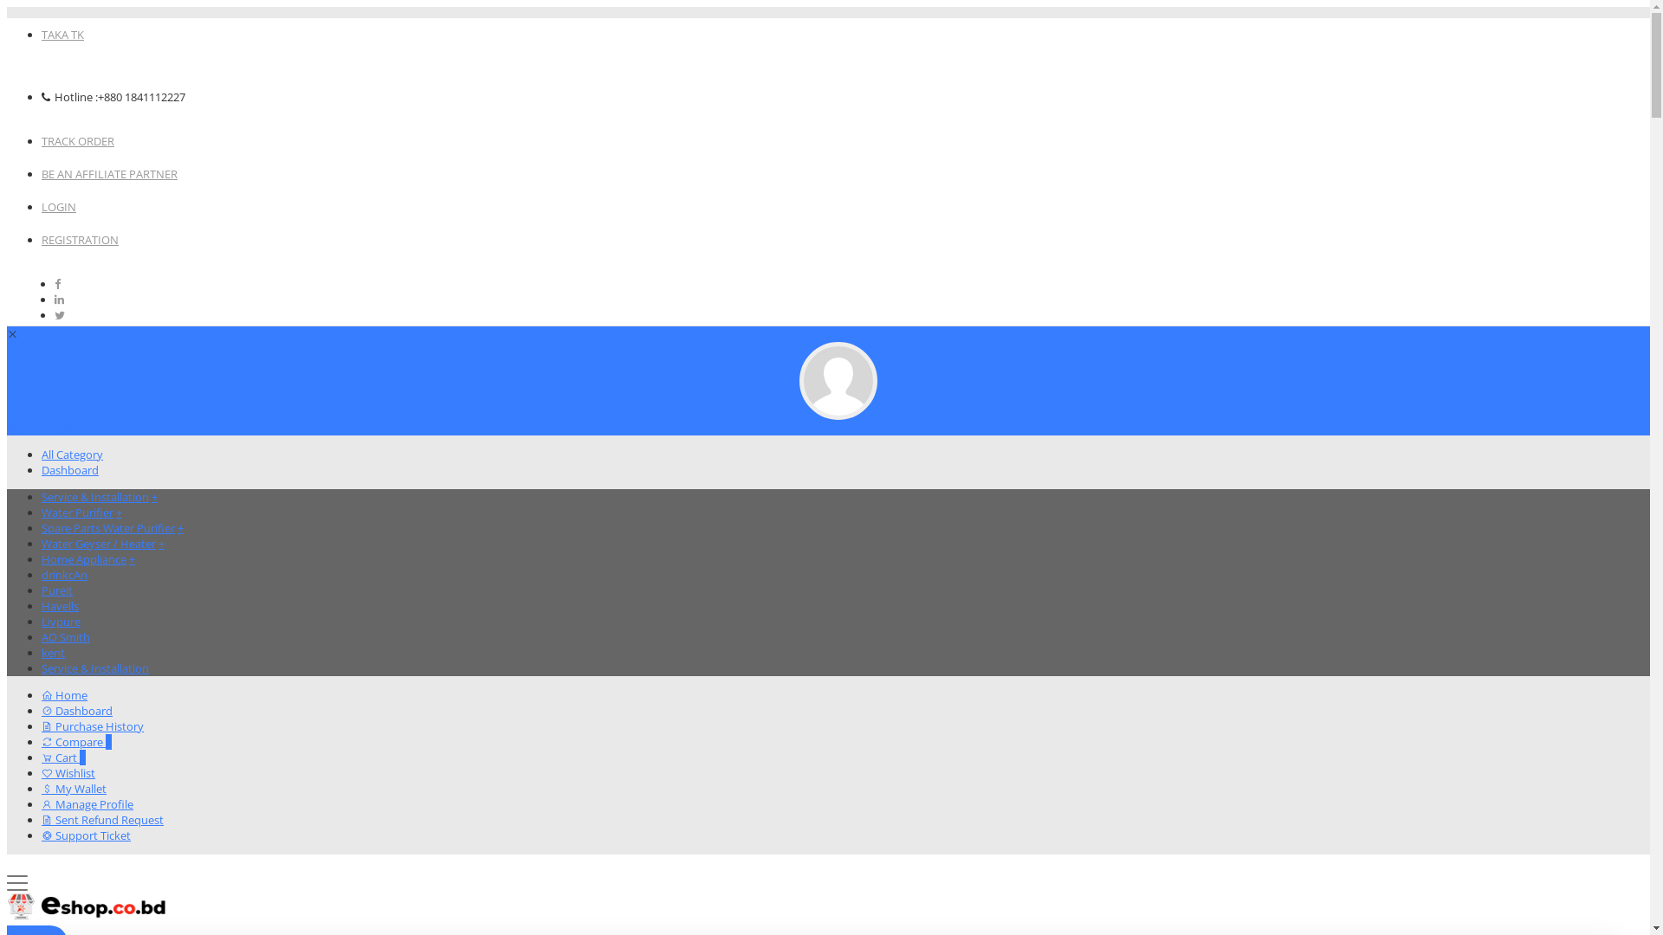 The width and height of the screenshot is (1663, 935). I want to click on Purchase History, so click(93, 726).